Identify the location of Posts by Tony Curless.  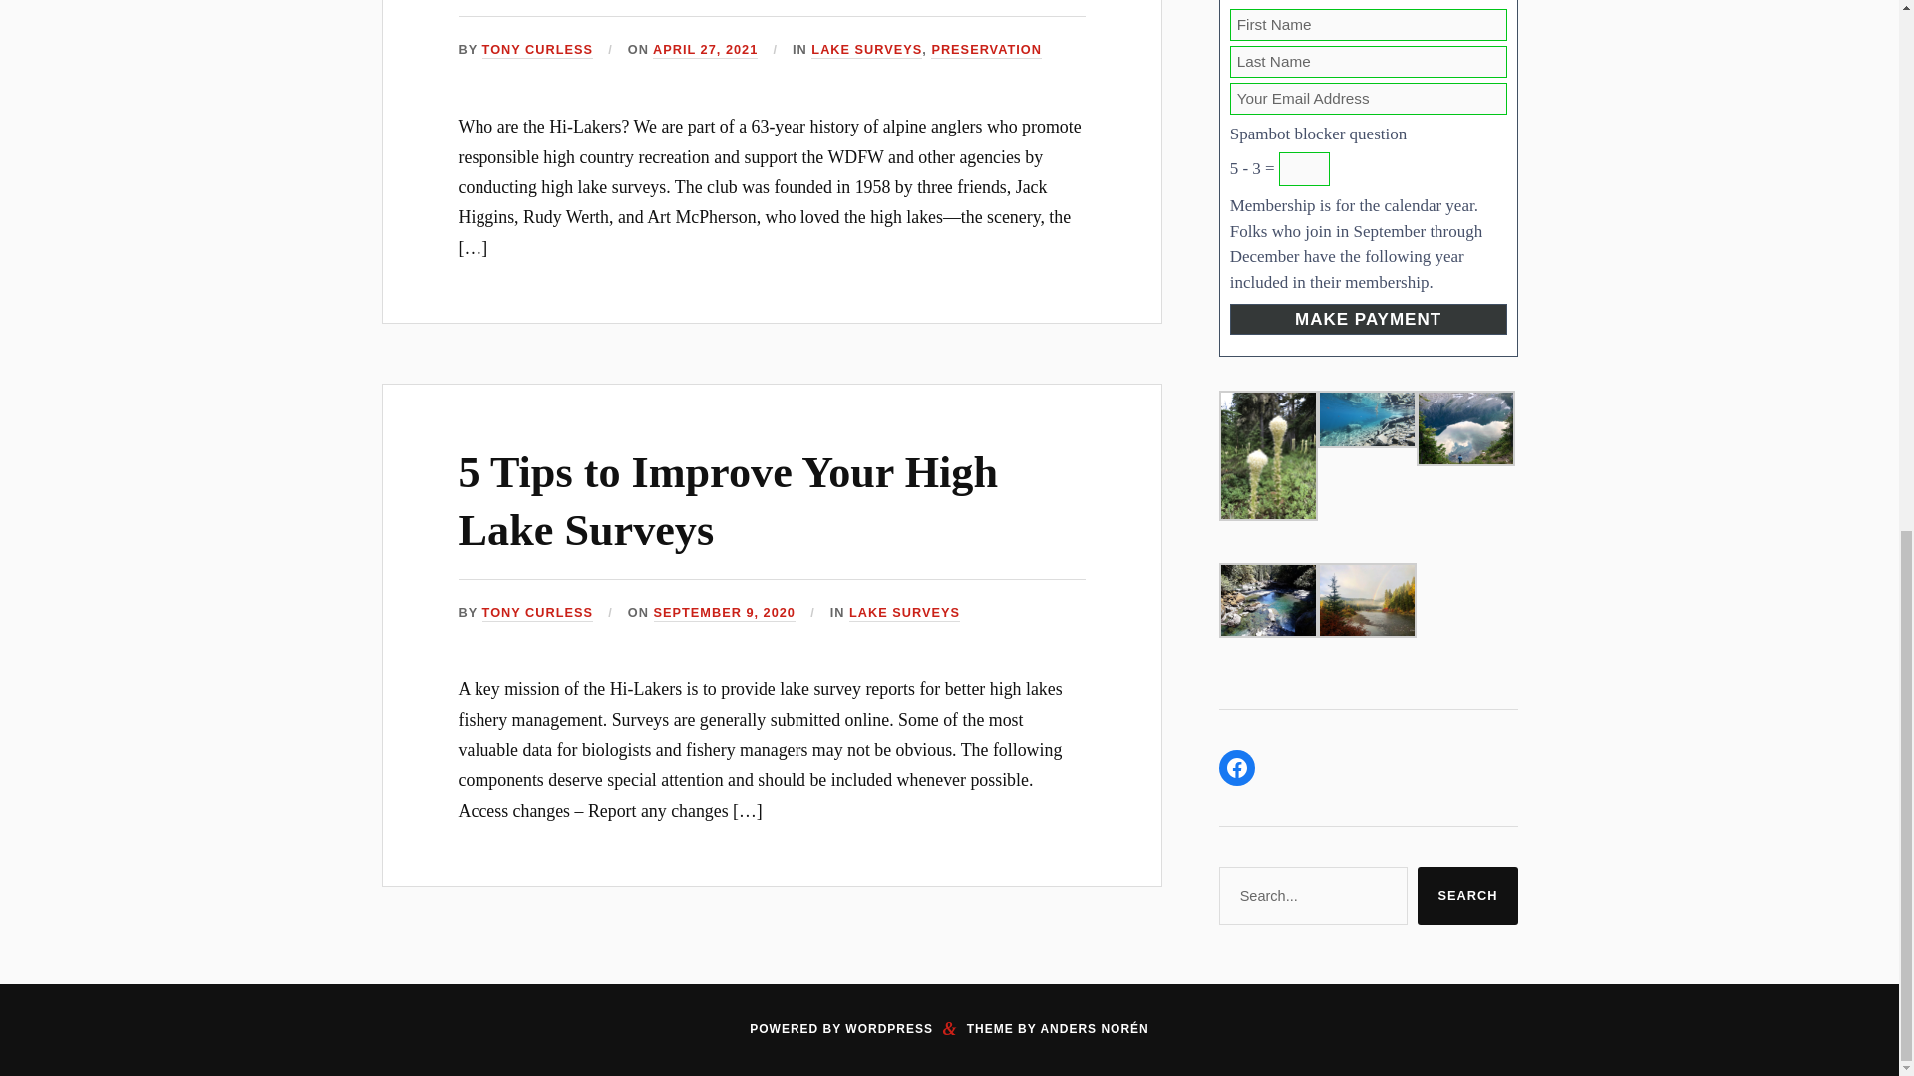
(537, 613).